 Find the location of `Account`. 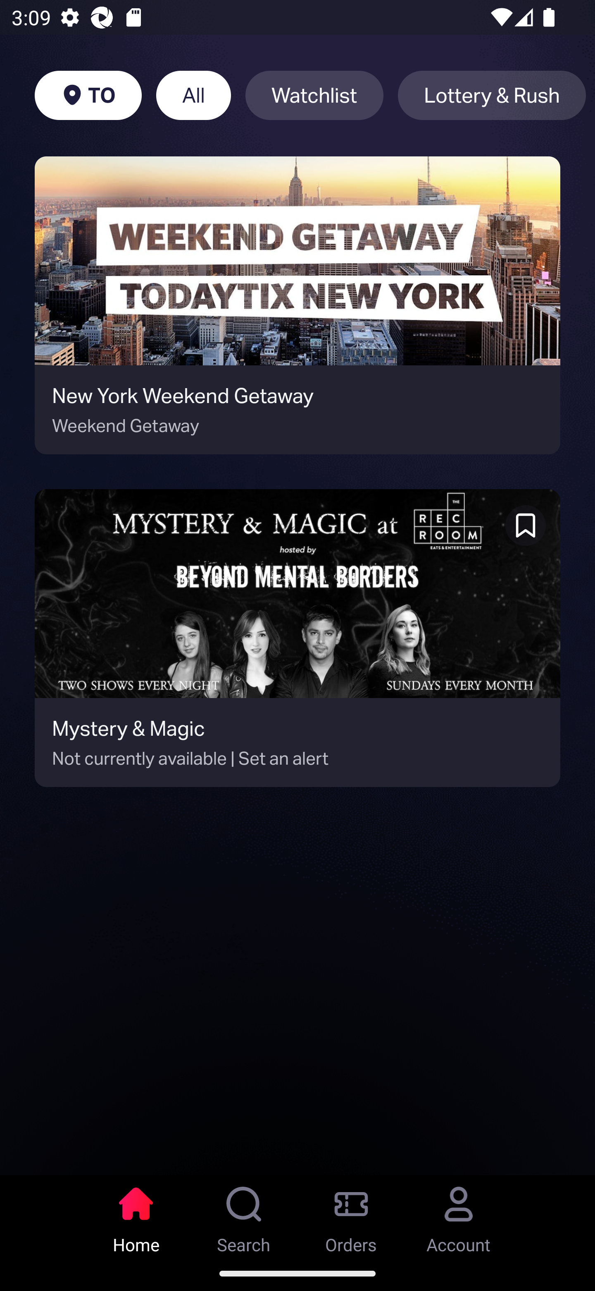

Account is located at coordinates (459, 1215).